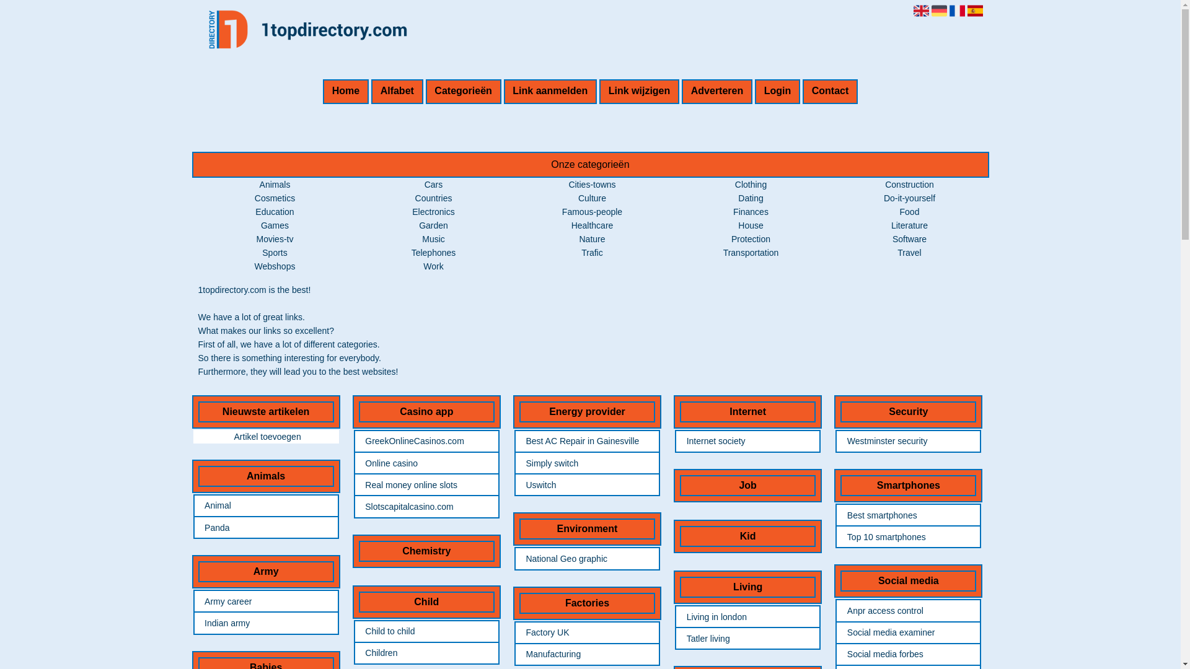 The width and height of the screenshot is (1190, 669). I want to click on Education, so click(275, 212).